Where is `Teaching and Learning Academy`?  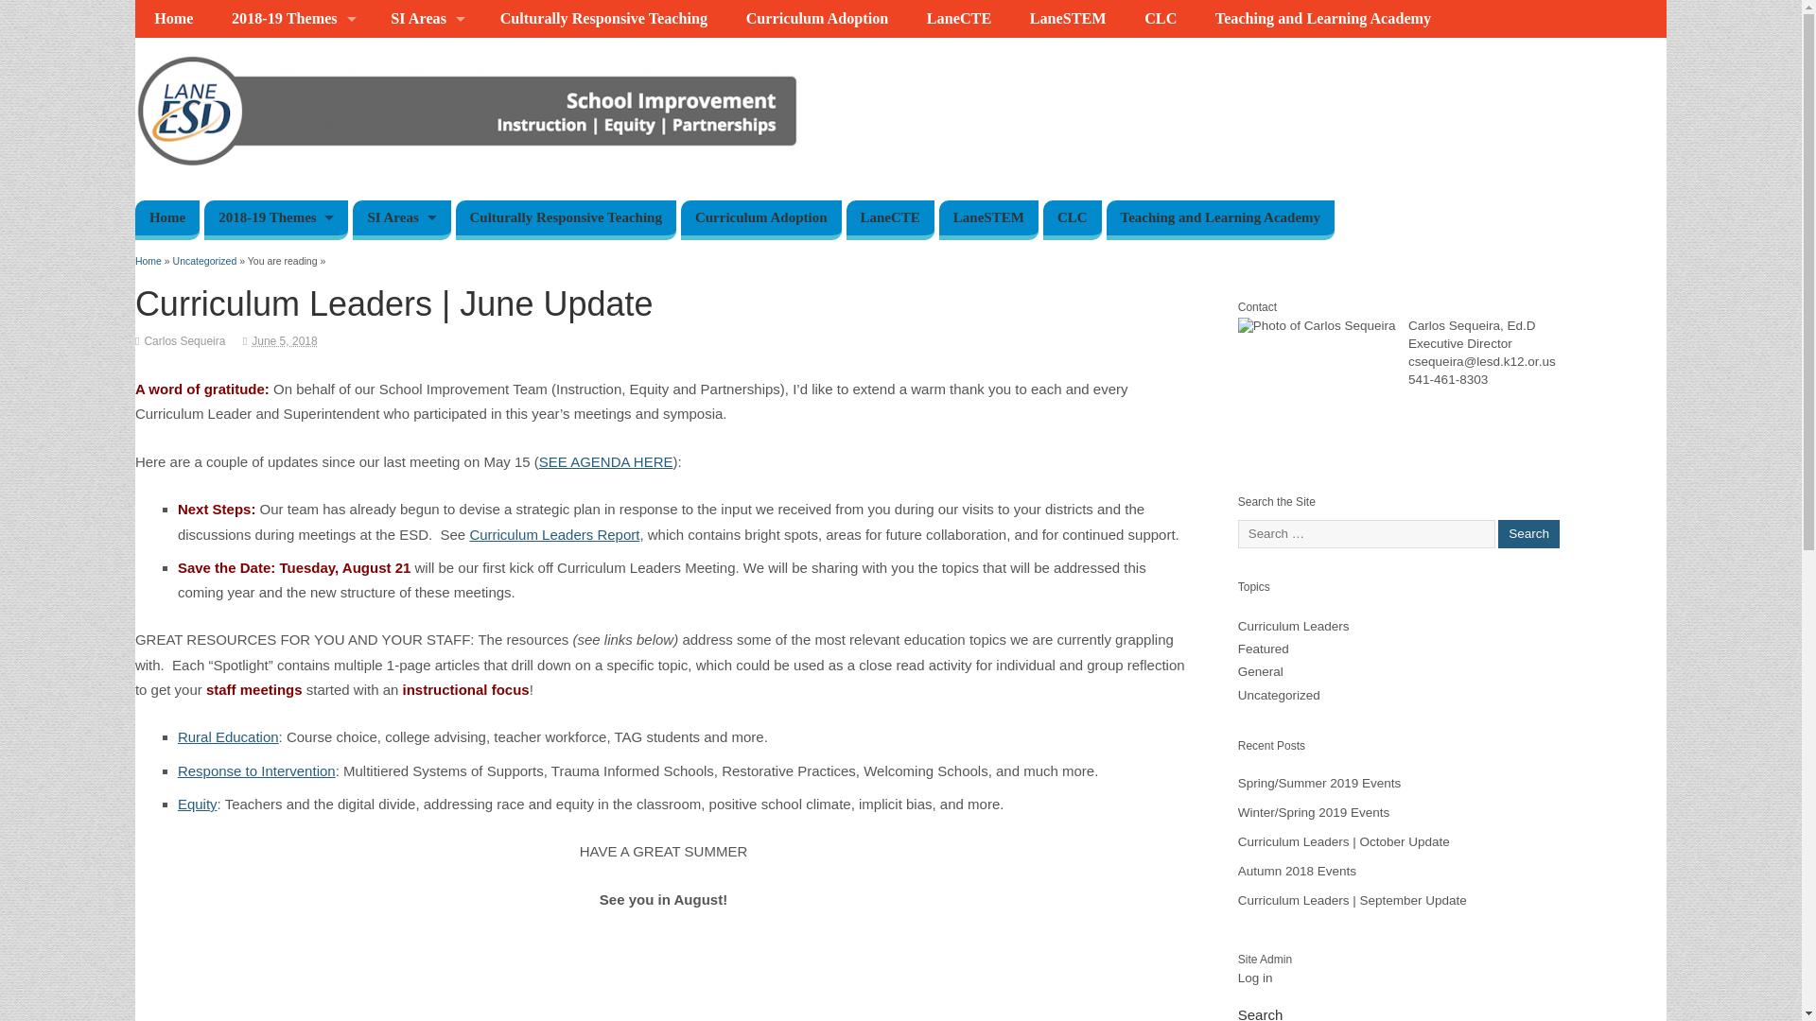 Teaching and Learning Academy is located at coordinates (1324, 19).